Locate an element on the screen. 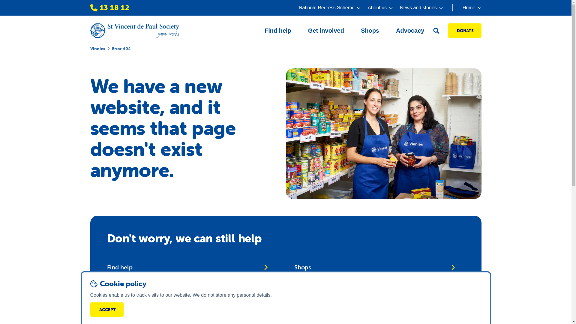 The image size is (576, 324). Find help is located at coordinates (187, 267).